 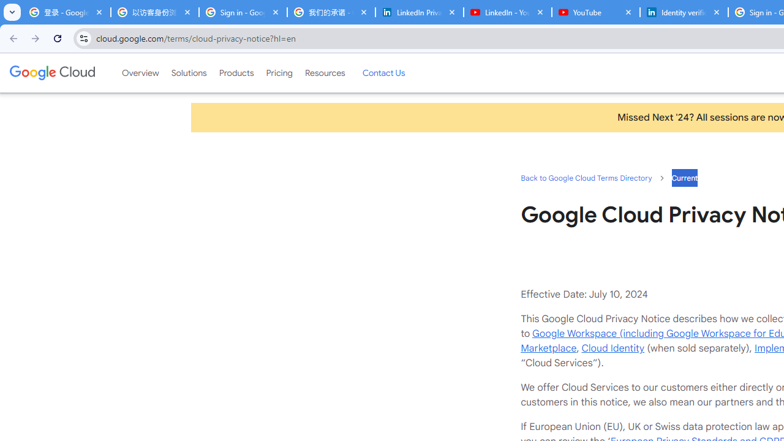 I want to click on Back to Google Cloud Terms Directory, so click(x=586, y=178).